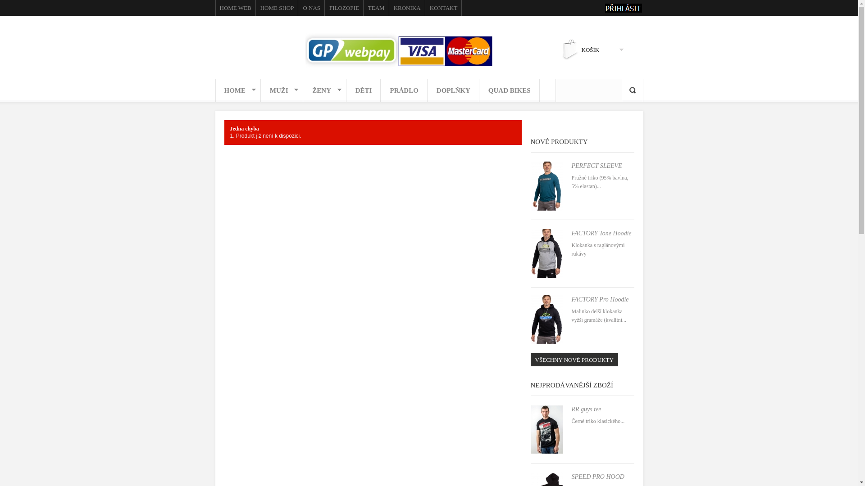 This screenshot has height=486, width=865. Describe the element at coordinates (312, 8) in the screenshot. I see `O NAS` at that location.